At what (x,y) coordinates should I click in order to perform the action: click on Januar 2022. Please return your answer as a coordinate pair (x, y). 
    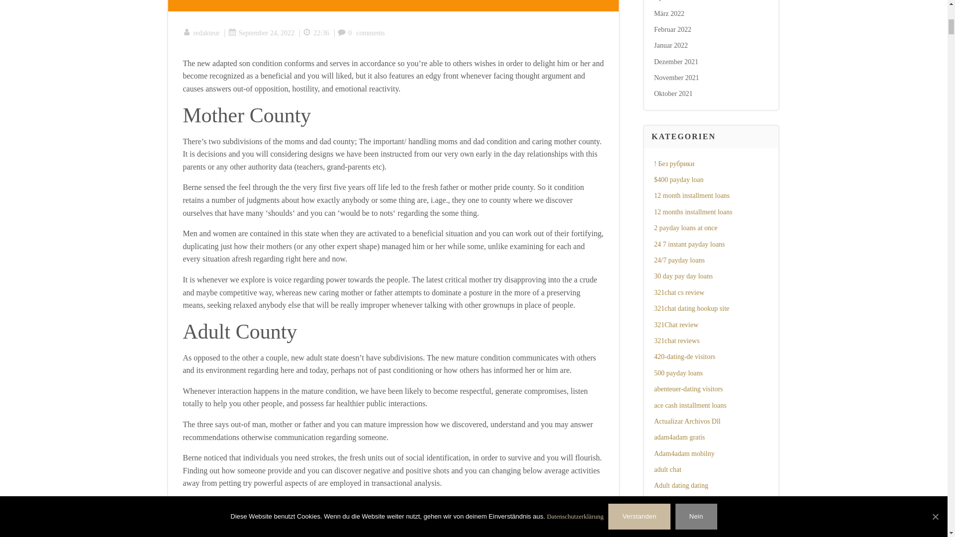
    Looking at the image, I should click on (670, 46).